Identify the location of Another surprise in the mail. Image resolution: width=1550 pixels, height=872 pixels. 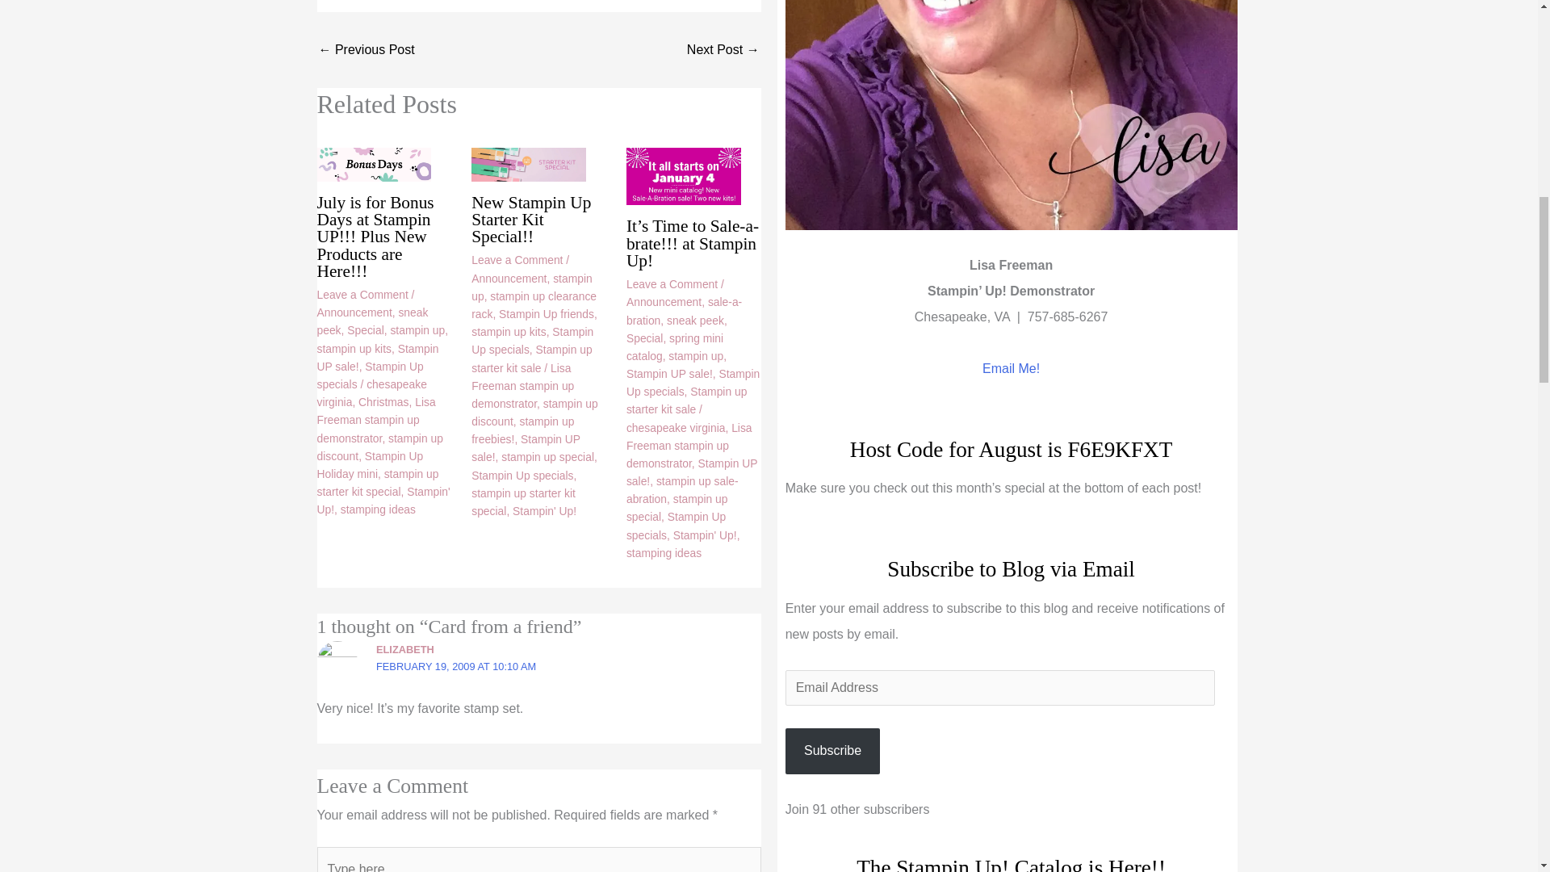
(723, 50).